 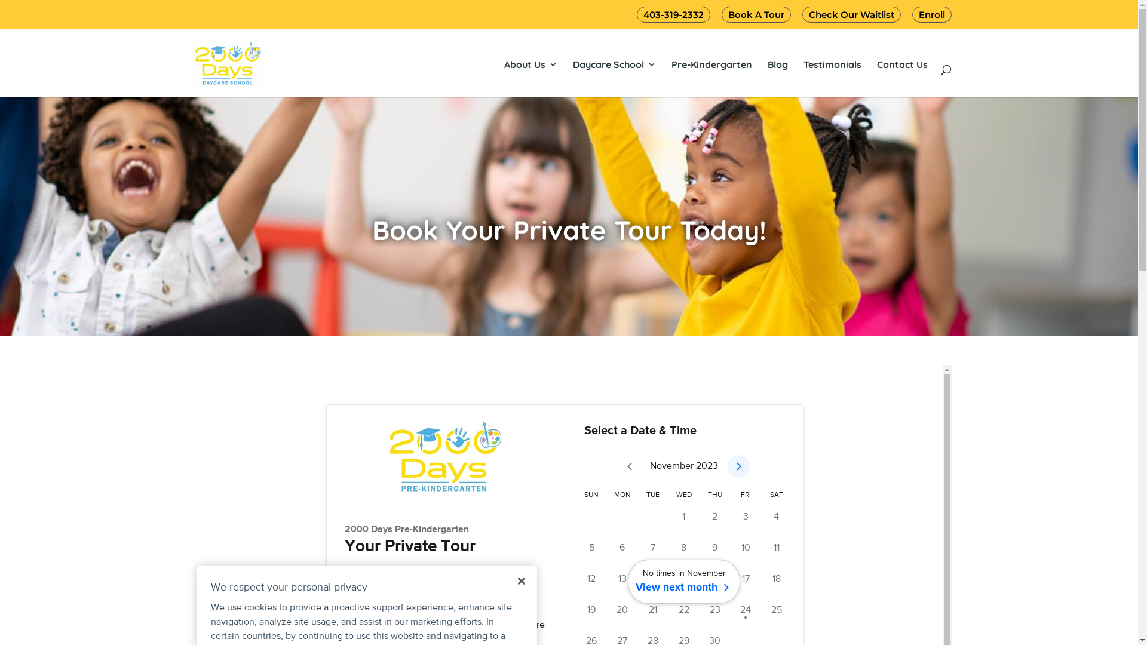 I want to click on Contact Us, so click(x=902, y=64).